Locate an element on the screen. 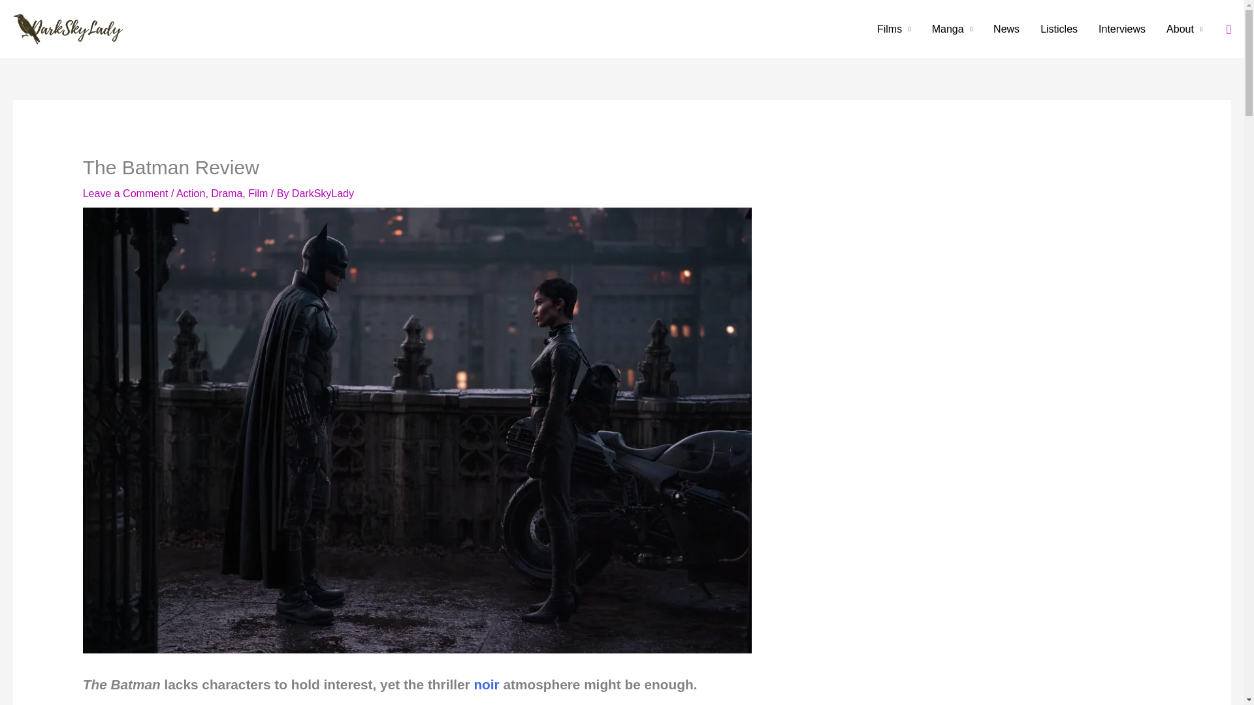 Image resolution: width=1254 pixels, height=705 pixels. Drama is located at coordinates (226, 193).